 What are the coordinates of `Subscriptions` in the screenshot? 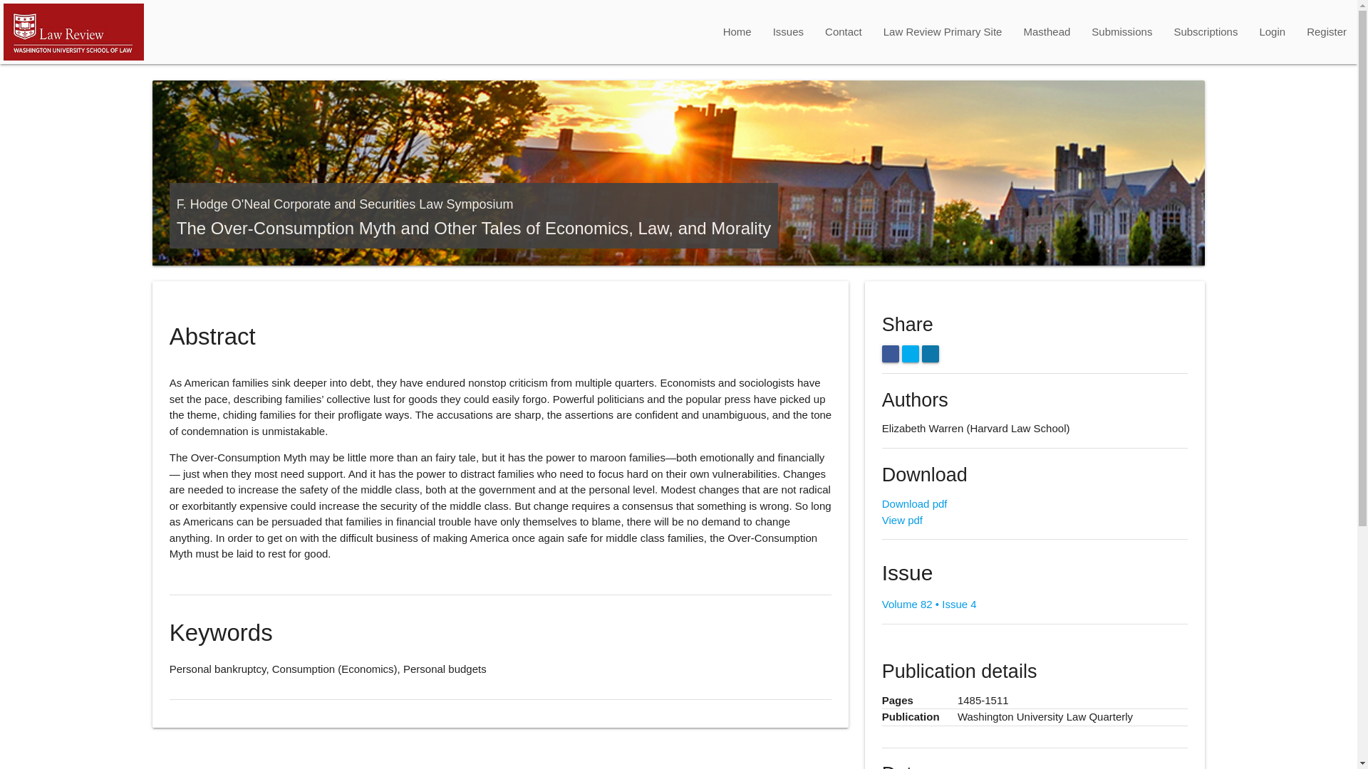 It's located at (1206, 31).